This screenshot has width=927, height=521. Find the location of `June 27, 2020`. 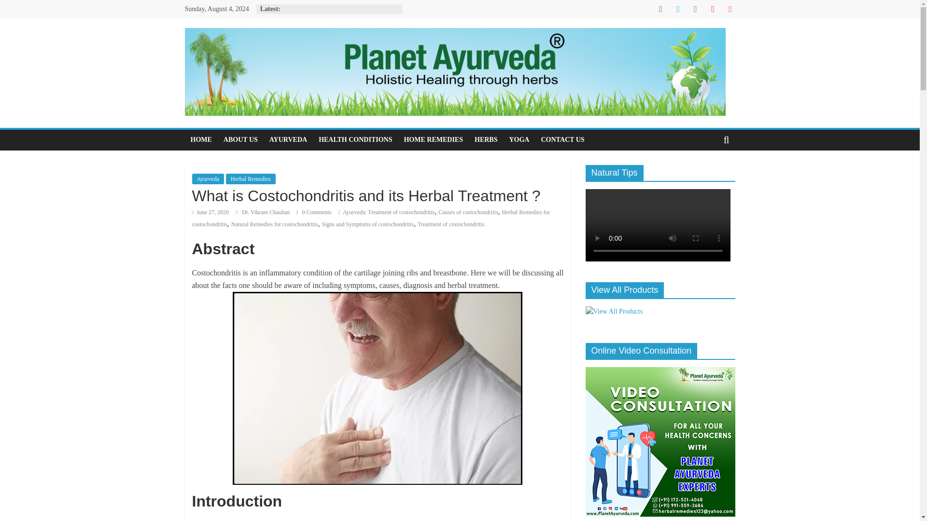

June 27, 2020 is located at coordinates (211, 212).